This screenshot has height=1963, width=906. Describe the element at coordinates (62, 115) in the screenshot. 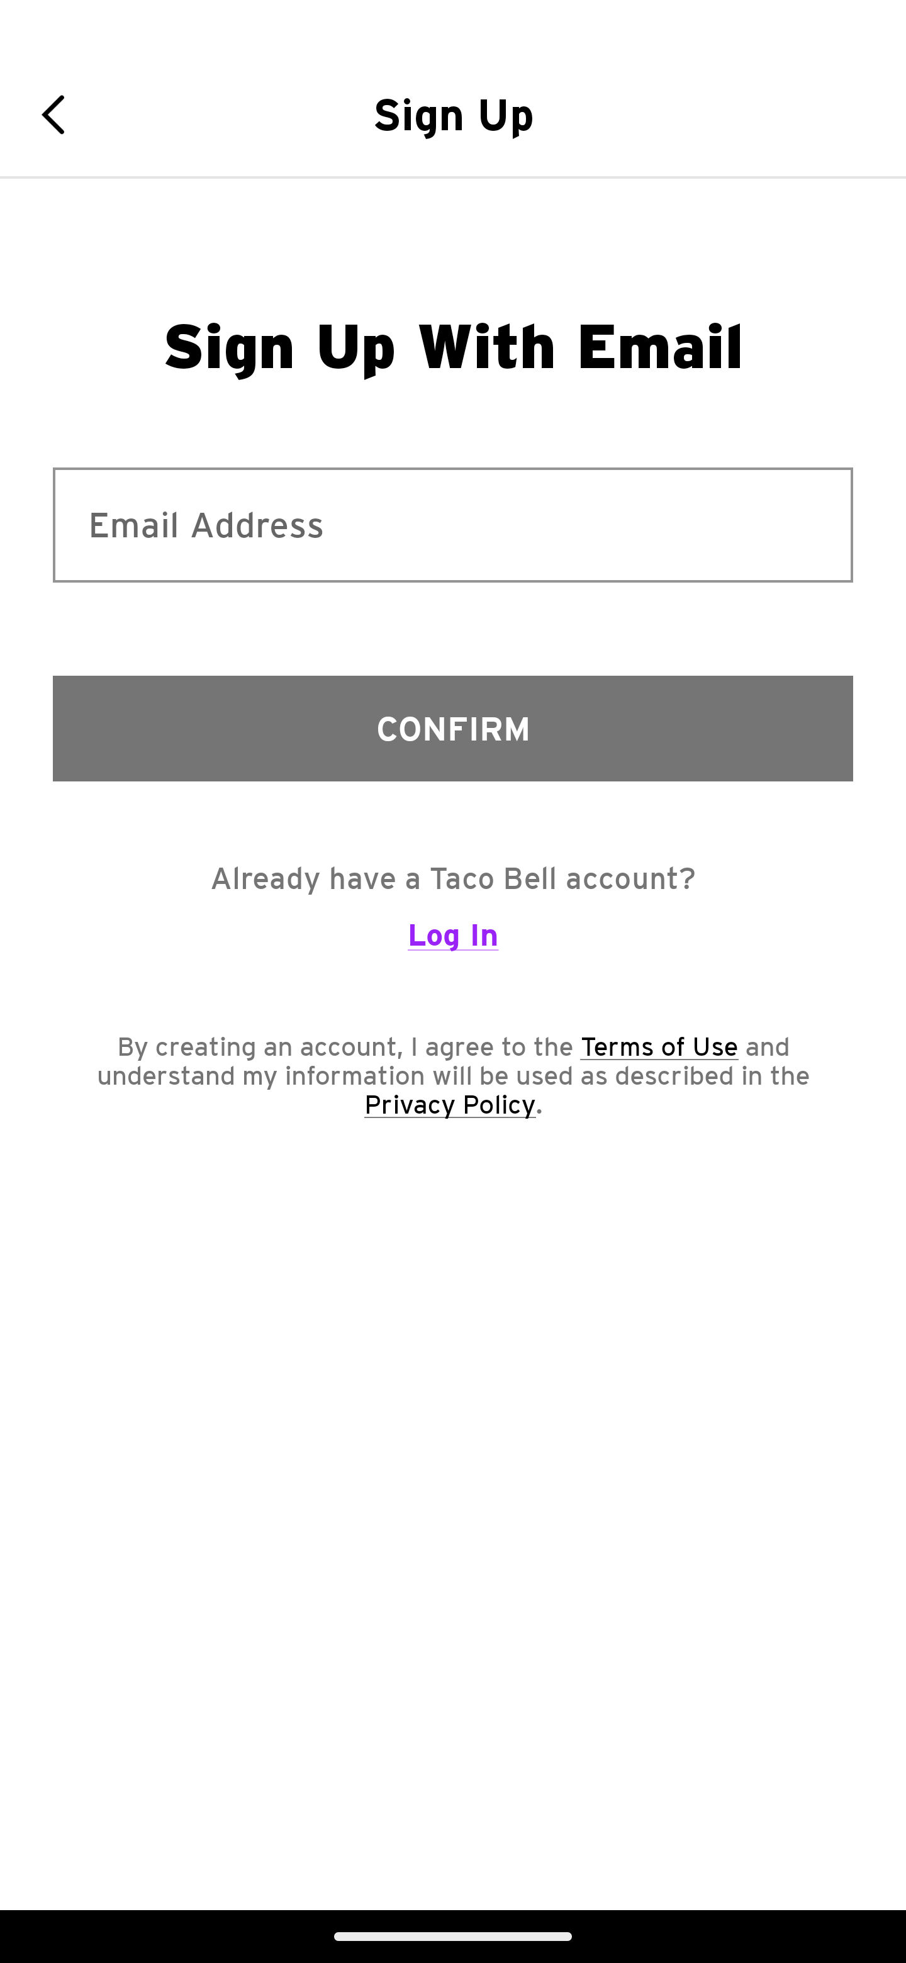

I see `Navigate up` at that location.